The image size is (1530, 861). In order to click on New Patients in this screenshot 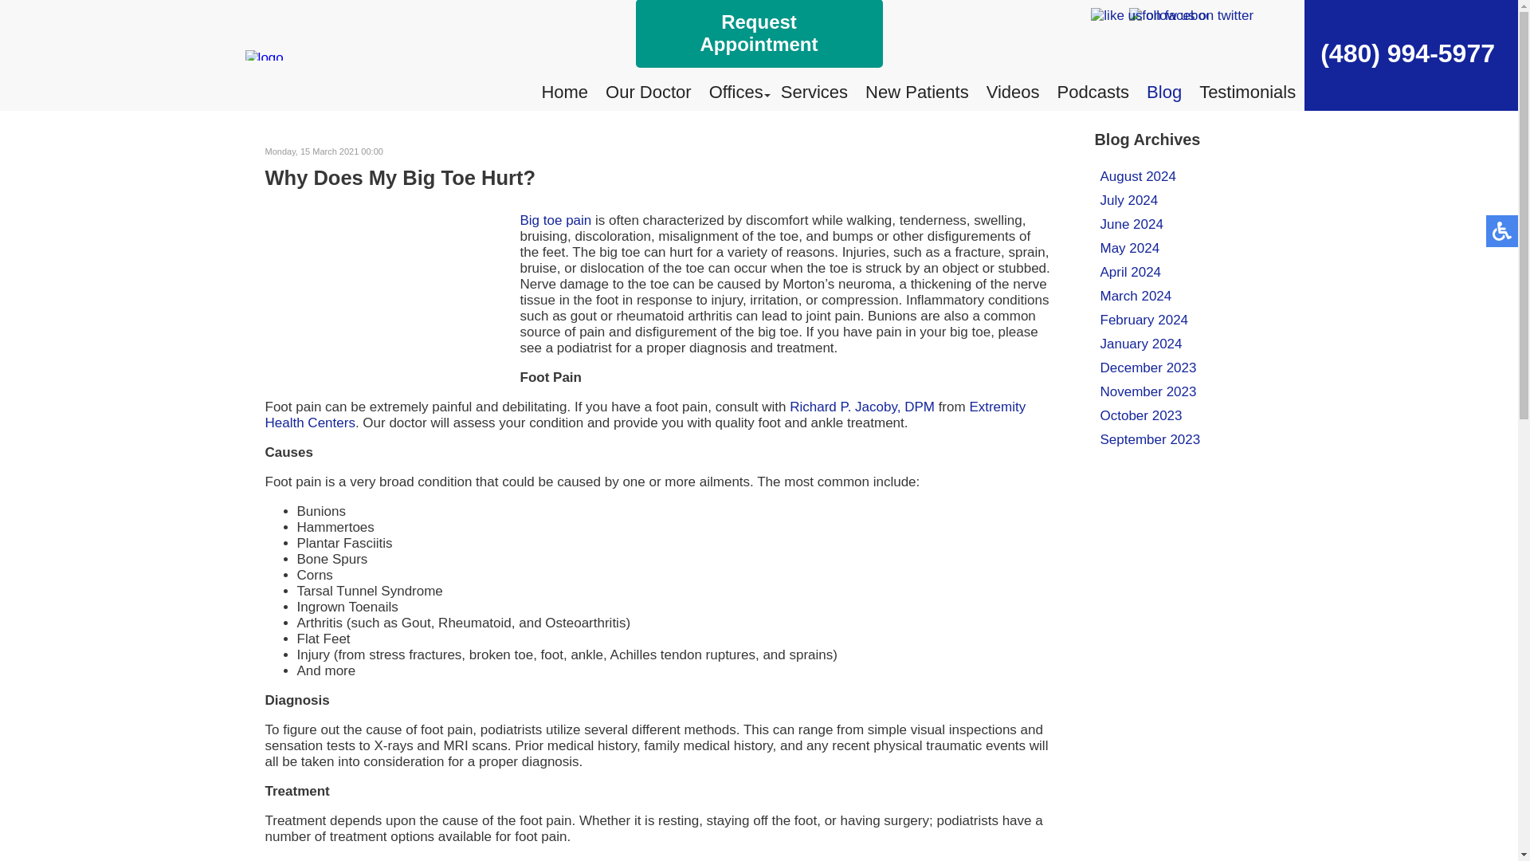, I will do `click(916, 92)`.